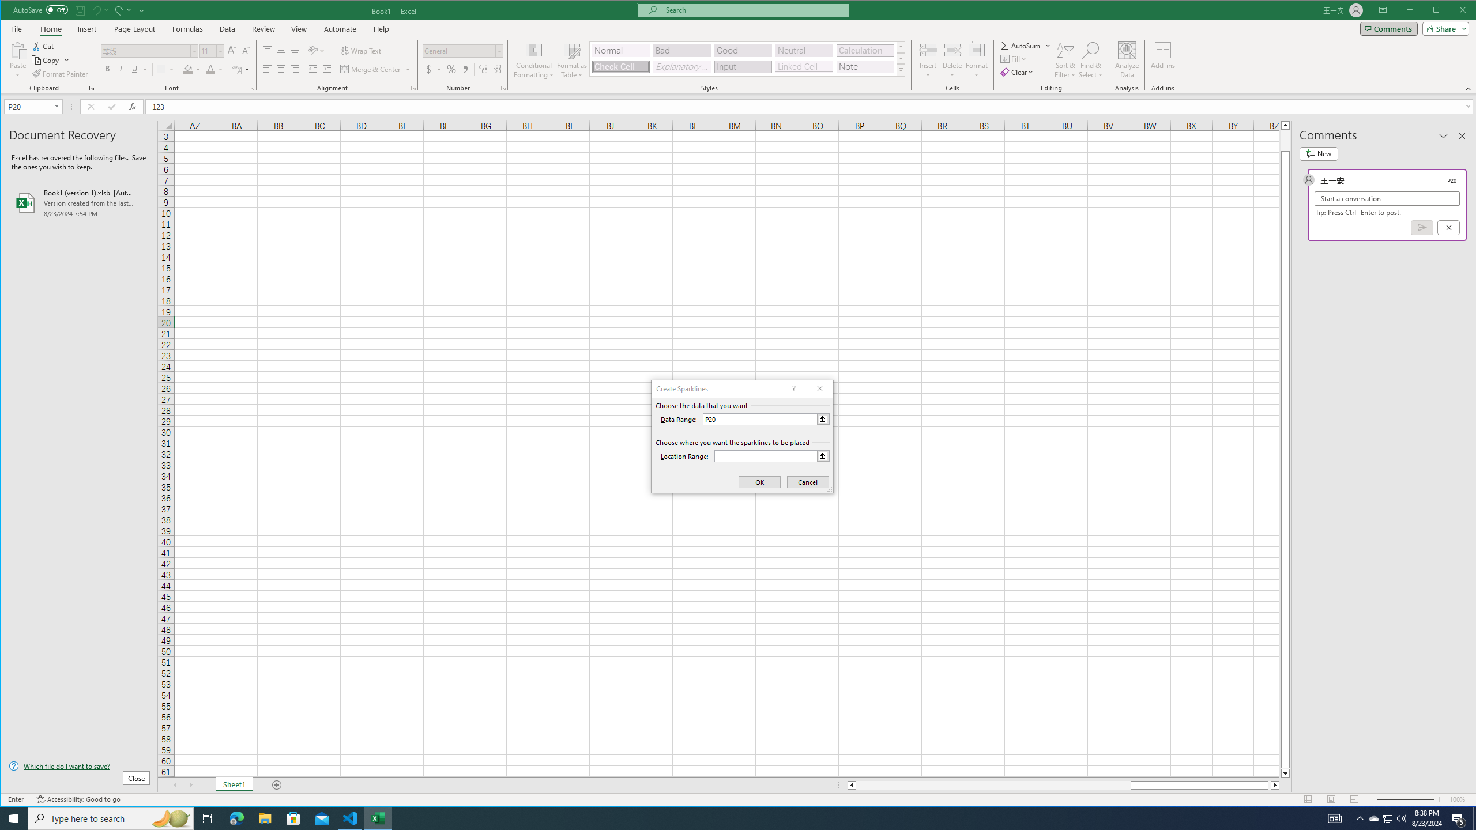 This screenshot has height=830, width=1476. Describe the element at coordinates (46, 60) in the screenshot. I see `Copy` at that location.